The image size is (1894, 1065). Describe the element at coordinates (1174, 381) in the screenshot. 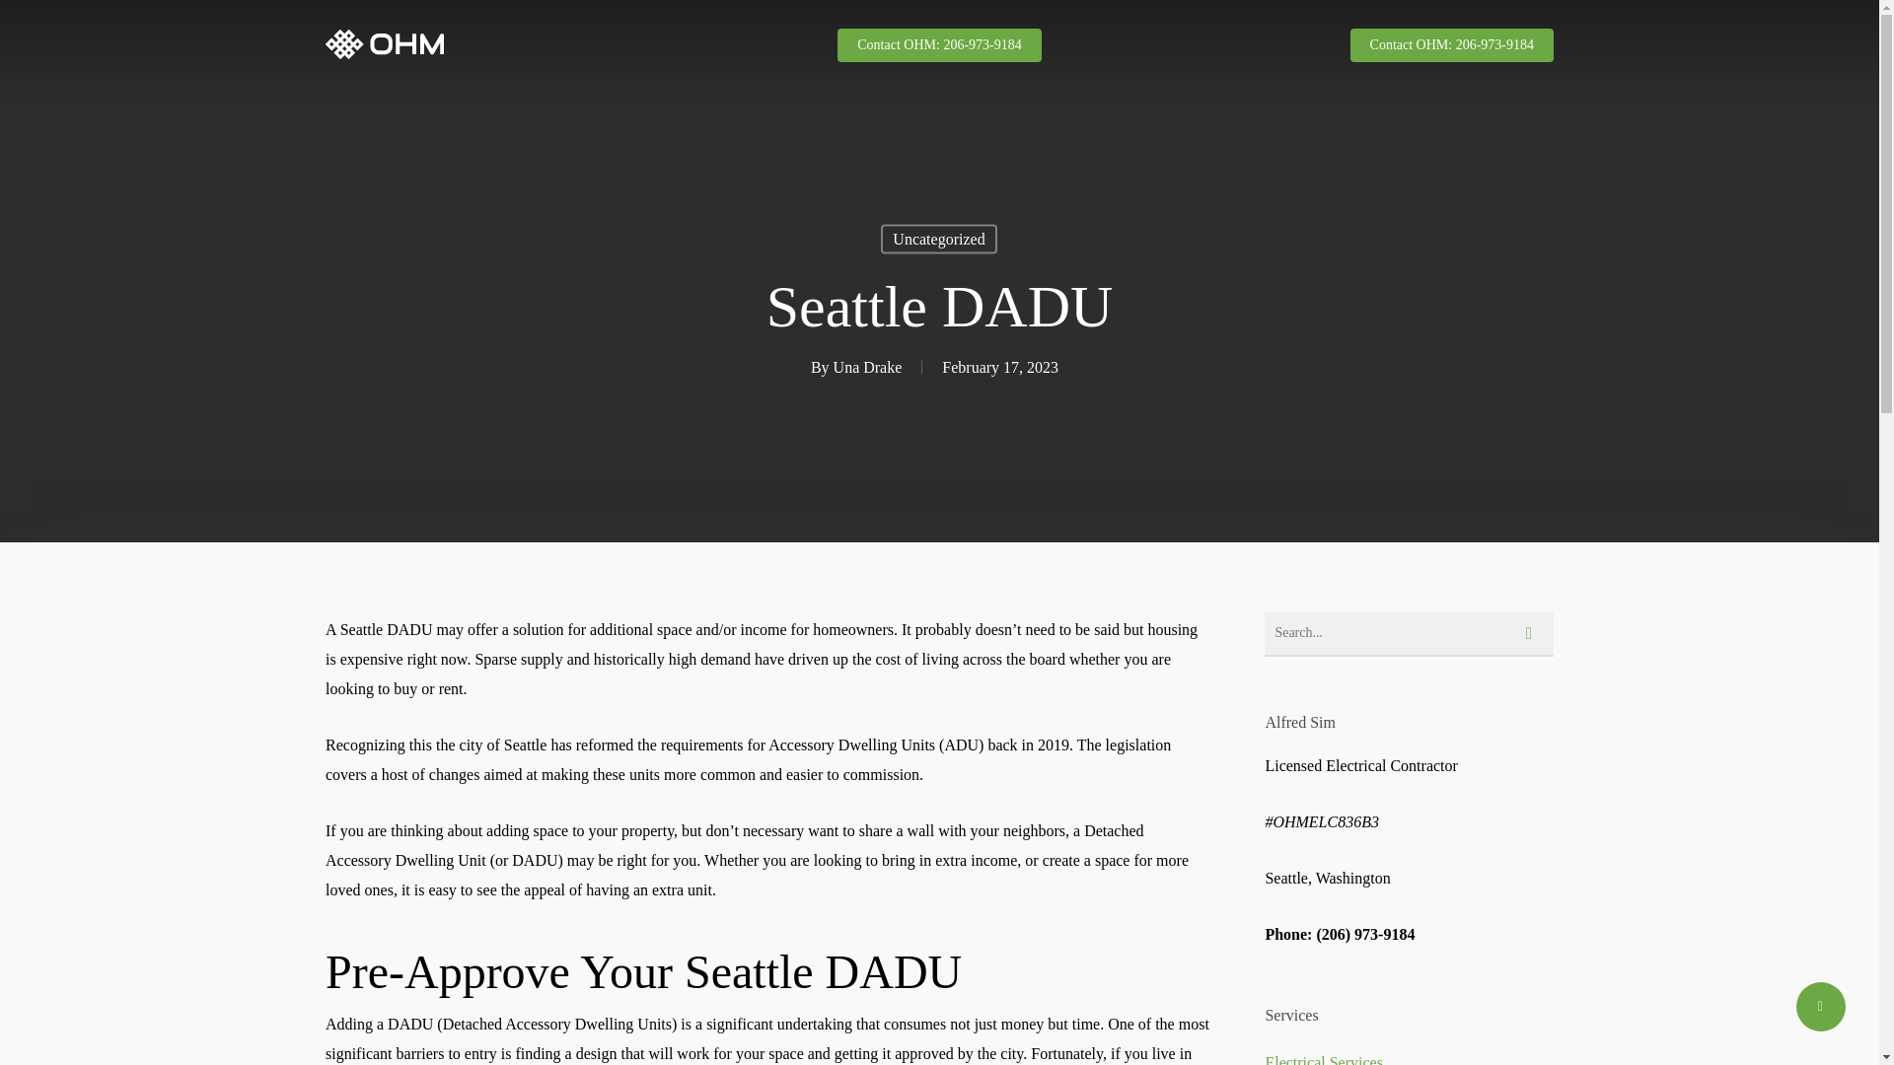

I see `Free Estimate` at that location.